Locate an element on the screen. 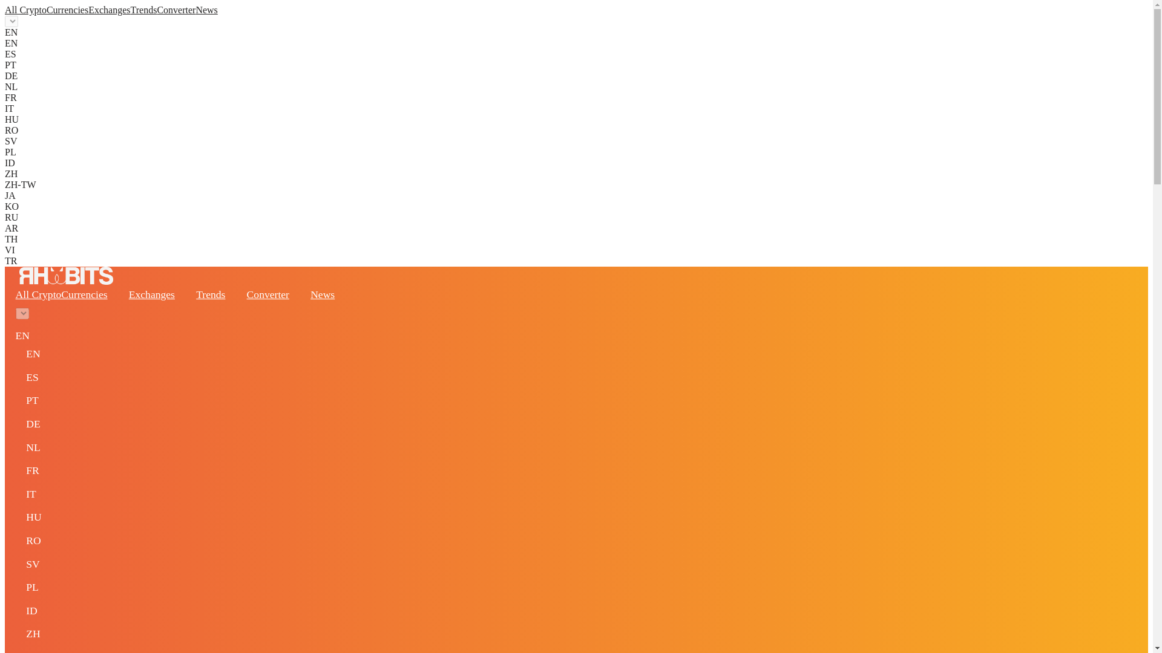 This screenshot has width=1162, height=653. All CryptoCurrencies is located at coordinates (46, 10).